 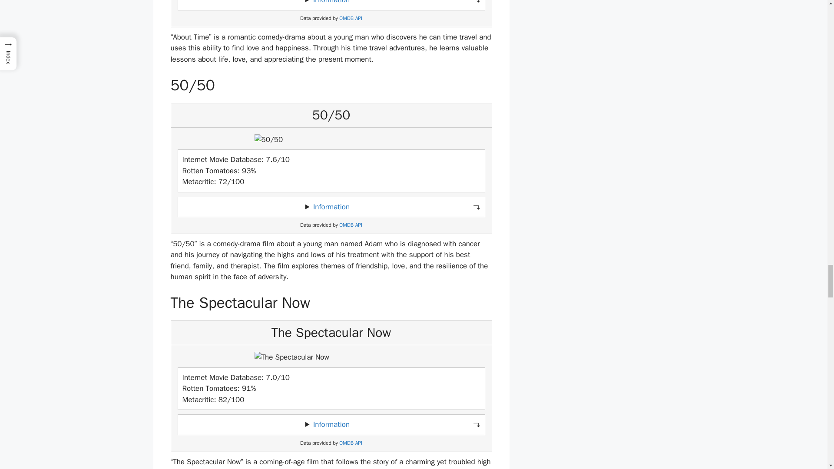 What do you see at coordinates (351, 443) in the screenshot?
I see `OMDB API` at bounding box center [351, 443].